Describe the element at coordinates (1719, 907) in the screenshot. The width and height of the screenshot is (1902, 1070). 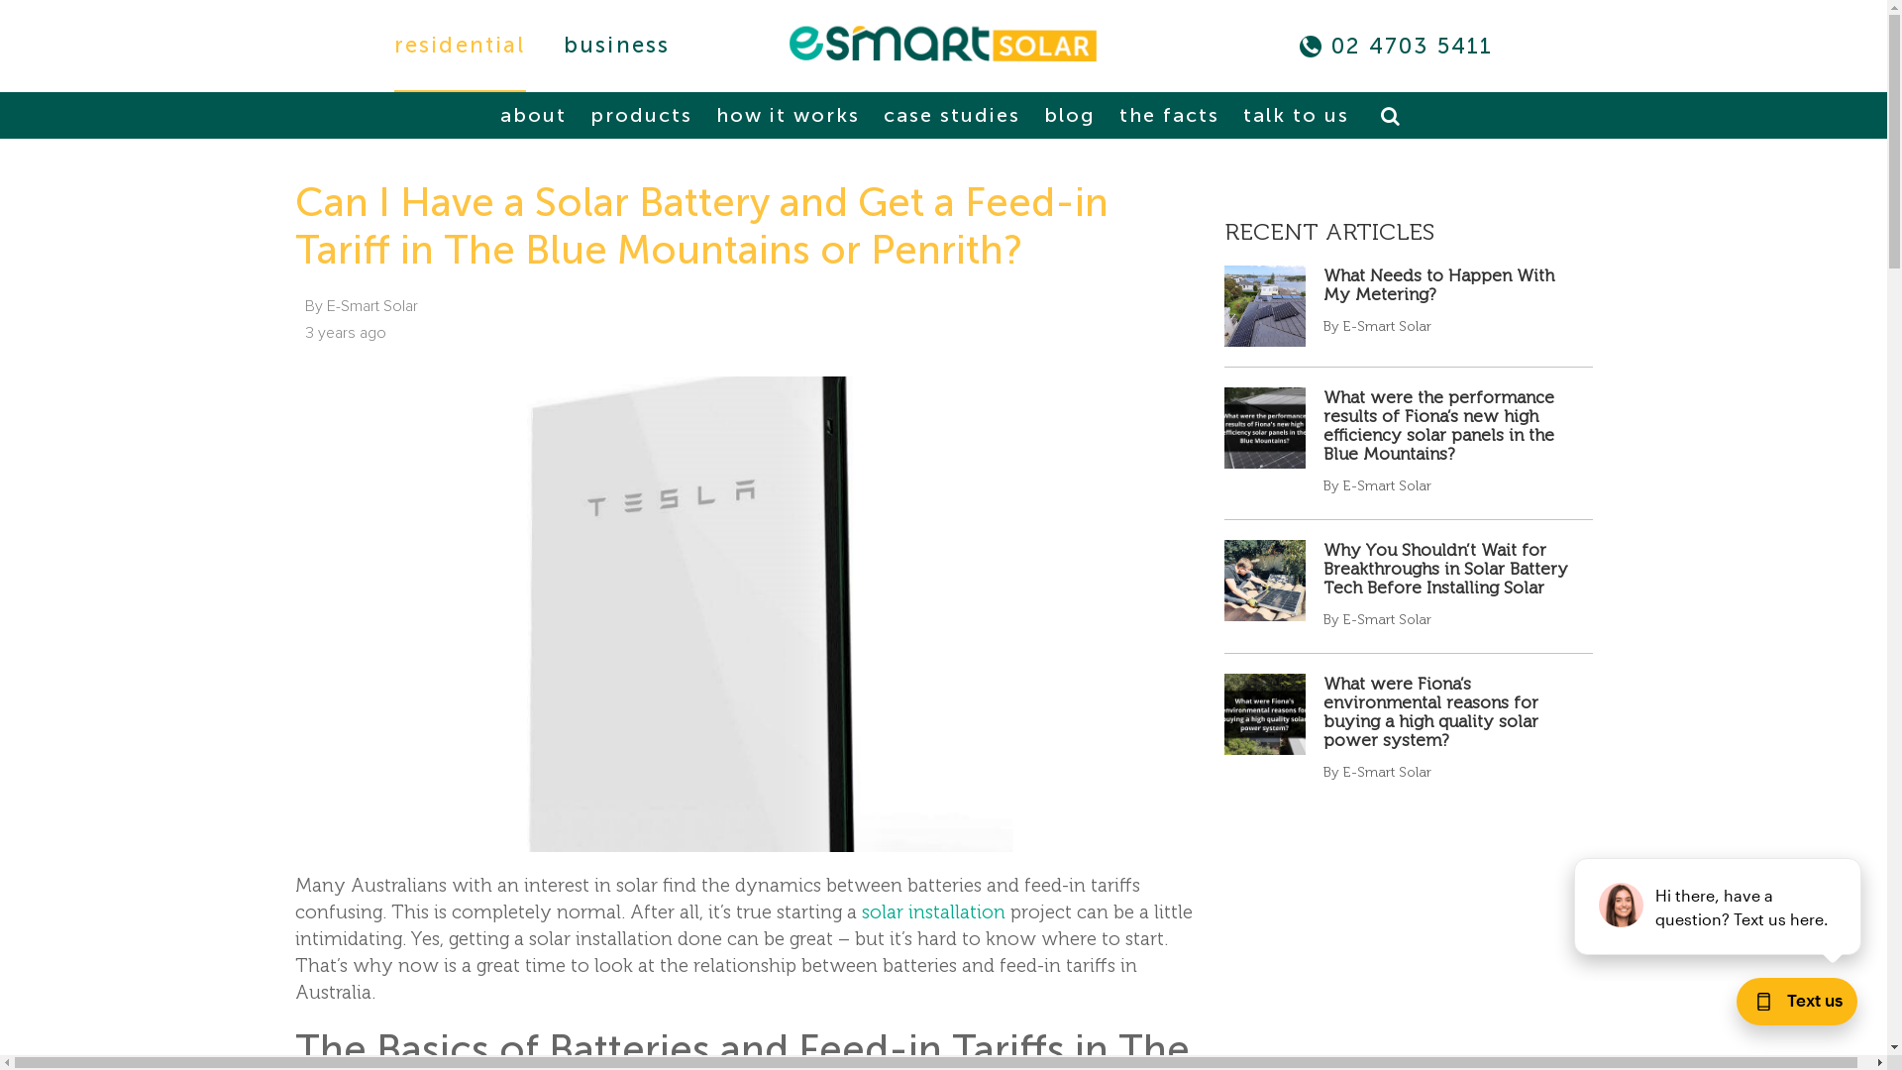
I see `podium webchat widget prompt` at that location.